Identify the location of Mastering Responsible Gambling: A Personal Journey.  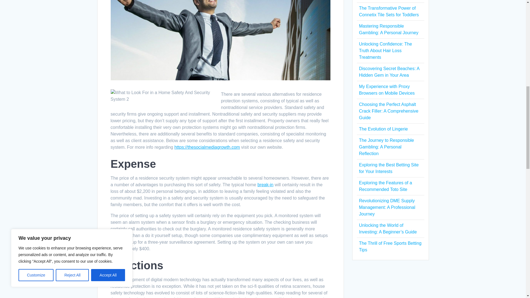
(388, 29).